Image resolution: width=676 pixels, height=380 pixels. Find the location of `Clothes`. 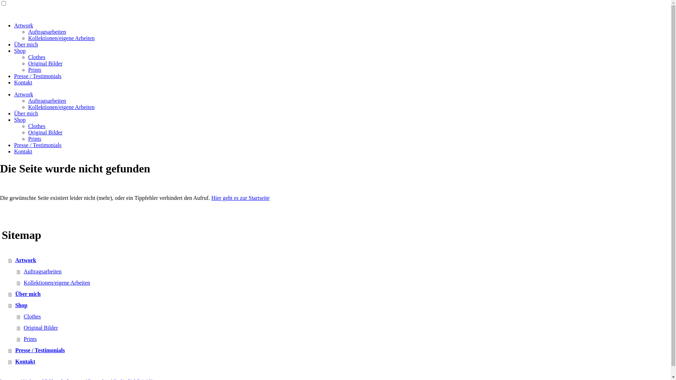

Clothes is located at coordinates (37, 57).